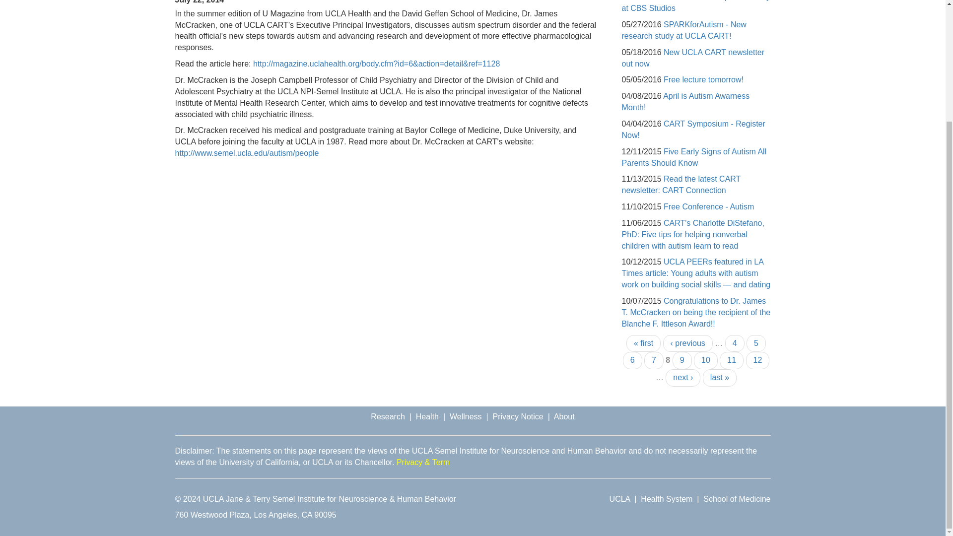  Describe the element at coordinates (688, 343) in the screenshot. I see `Go to previous page` at that location.